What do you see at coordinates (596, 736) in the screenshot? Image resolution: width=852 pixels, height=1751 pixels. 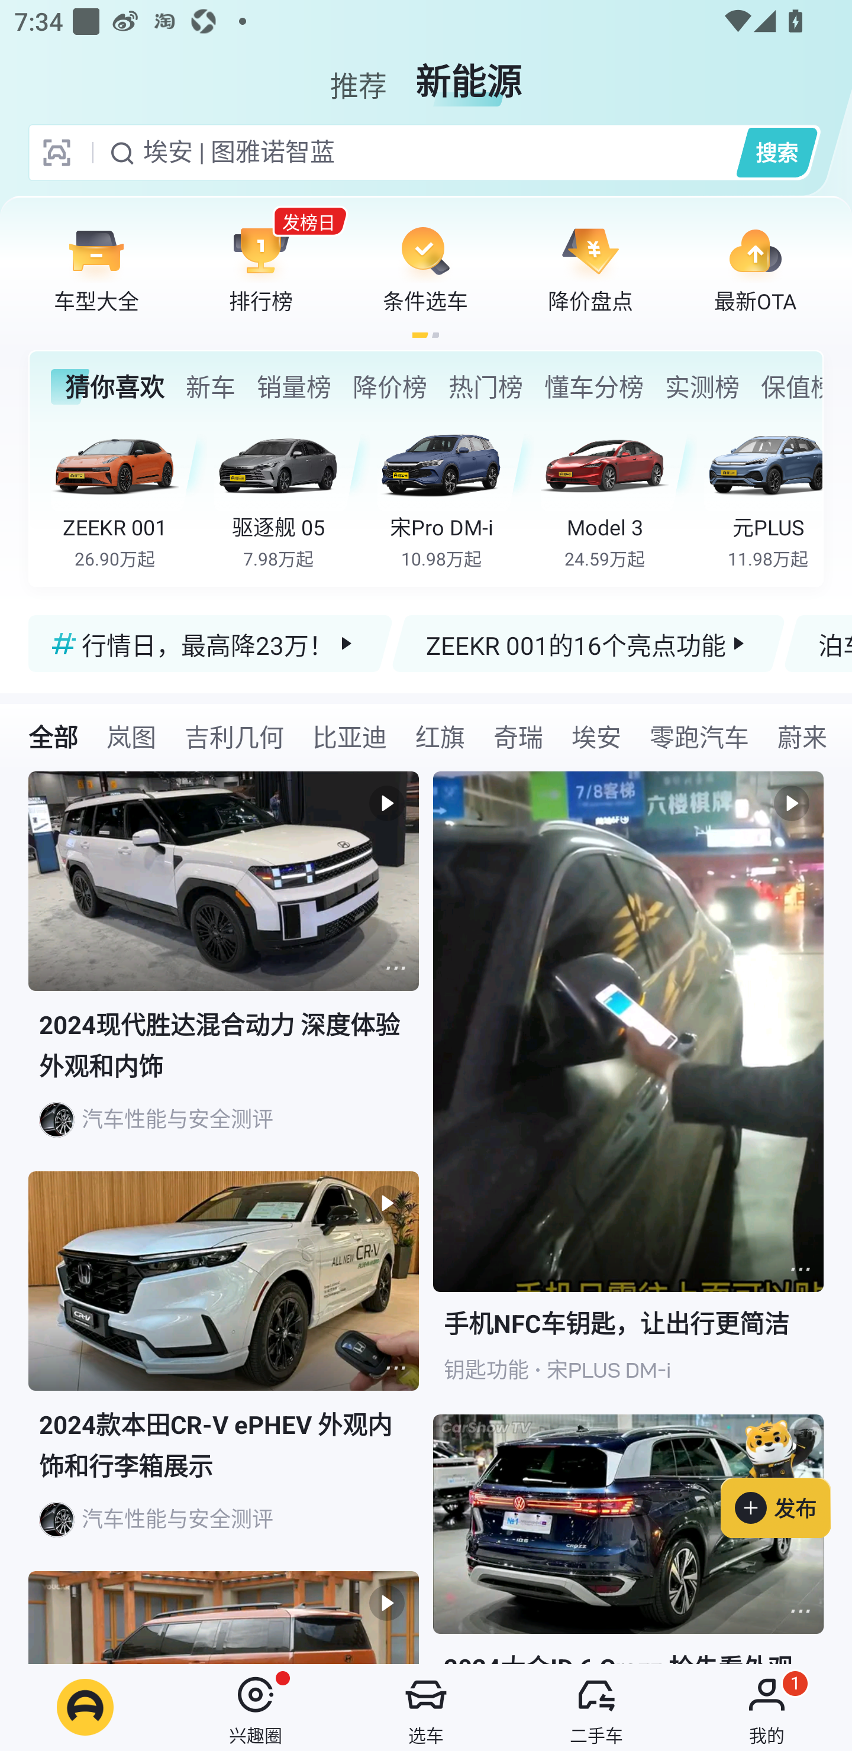 I see `埃安` at bounding box center [596, 736].